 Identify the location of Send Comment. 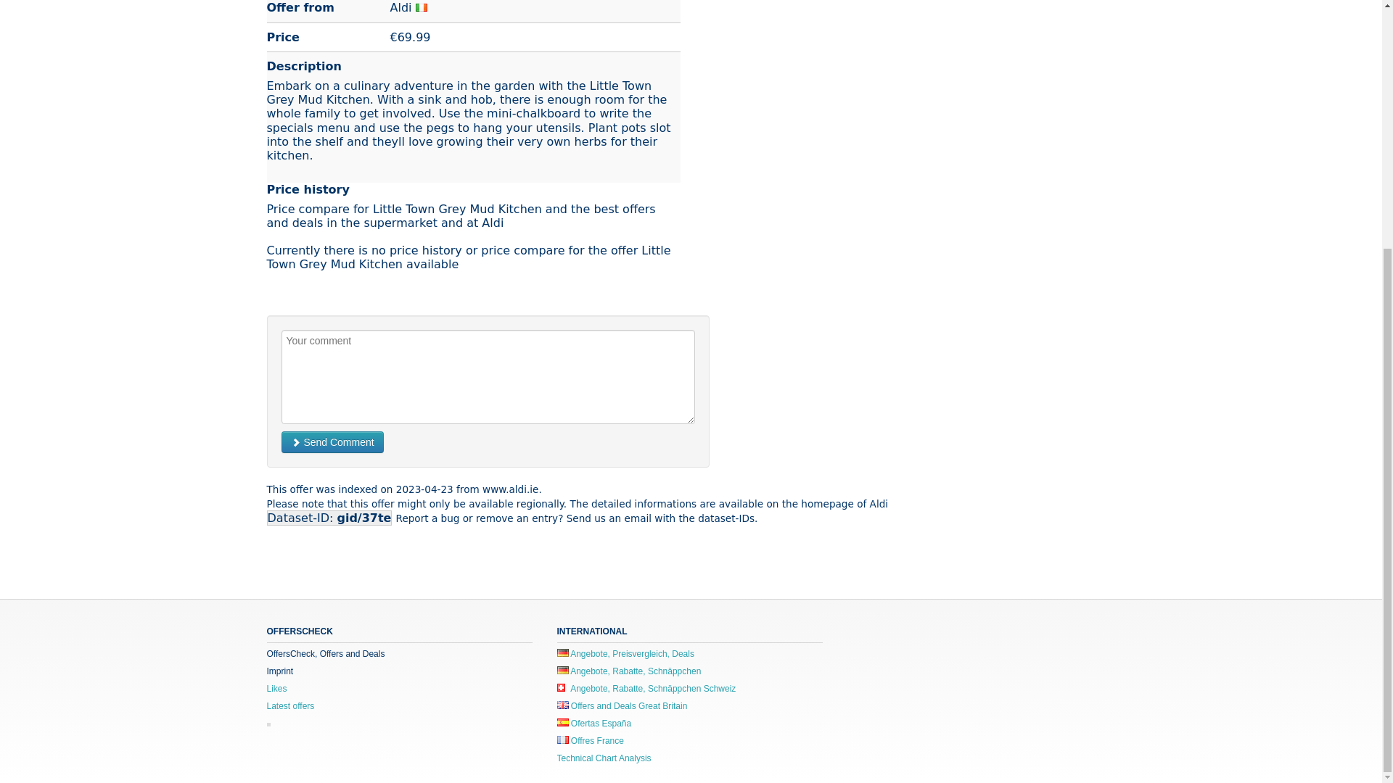
(332, 442).